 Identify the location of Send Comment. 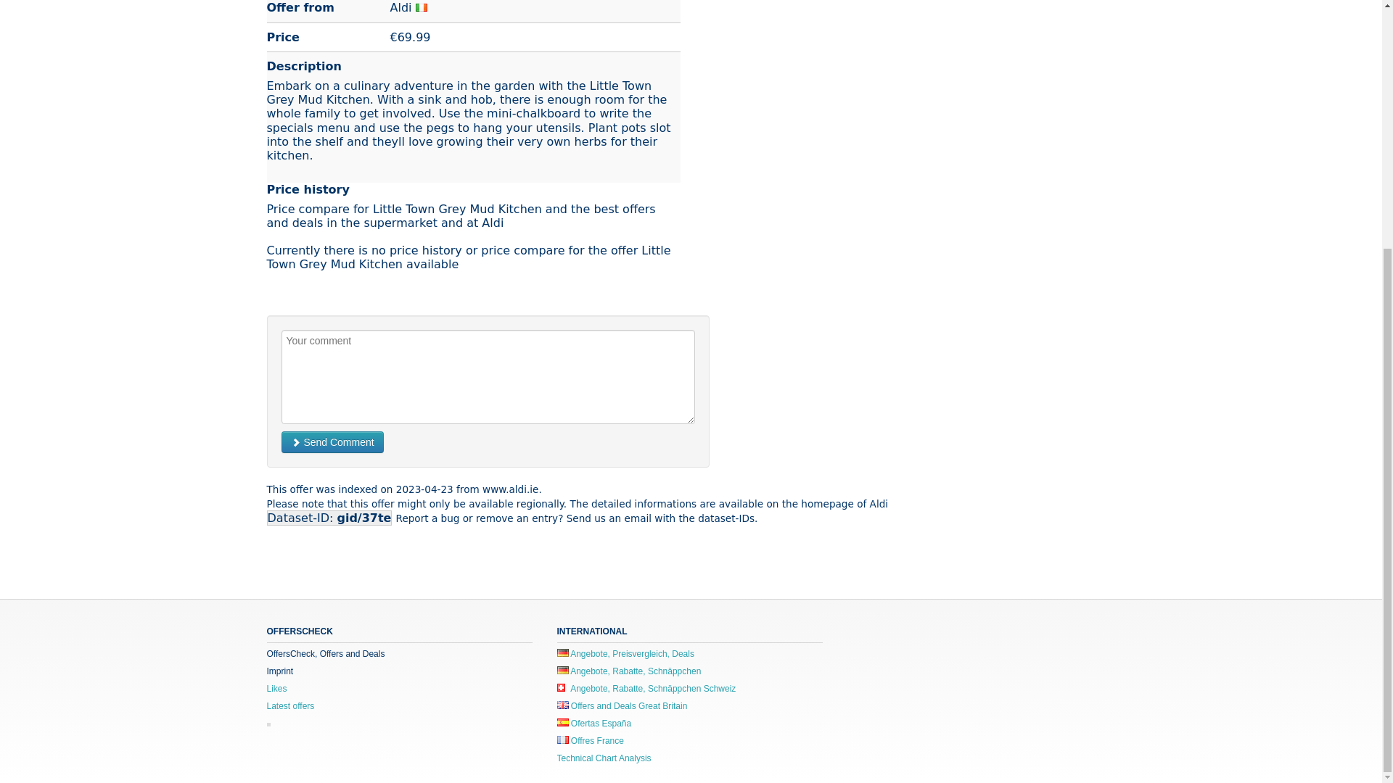
(332, 442).